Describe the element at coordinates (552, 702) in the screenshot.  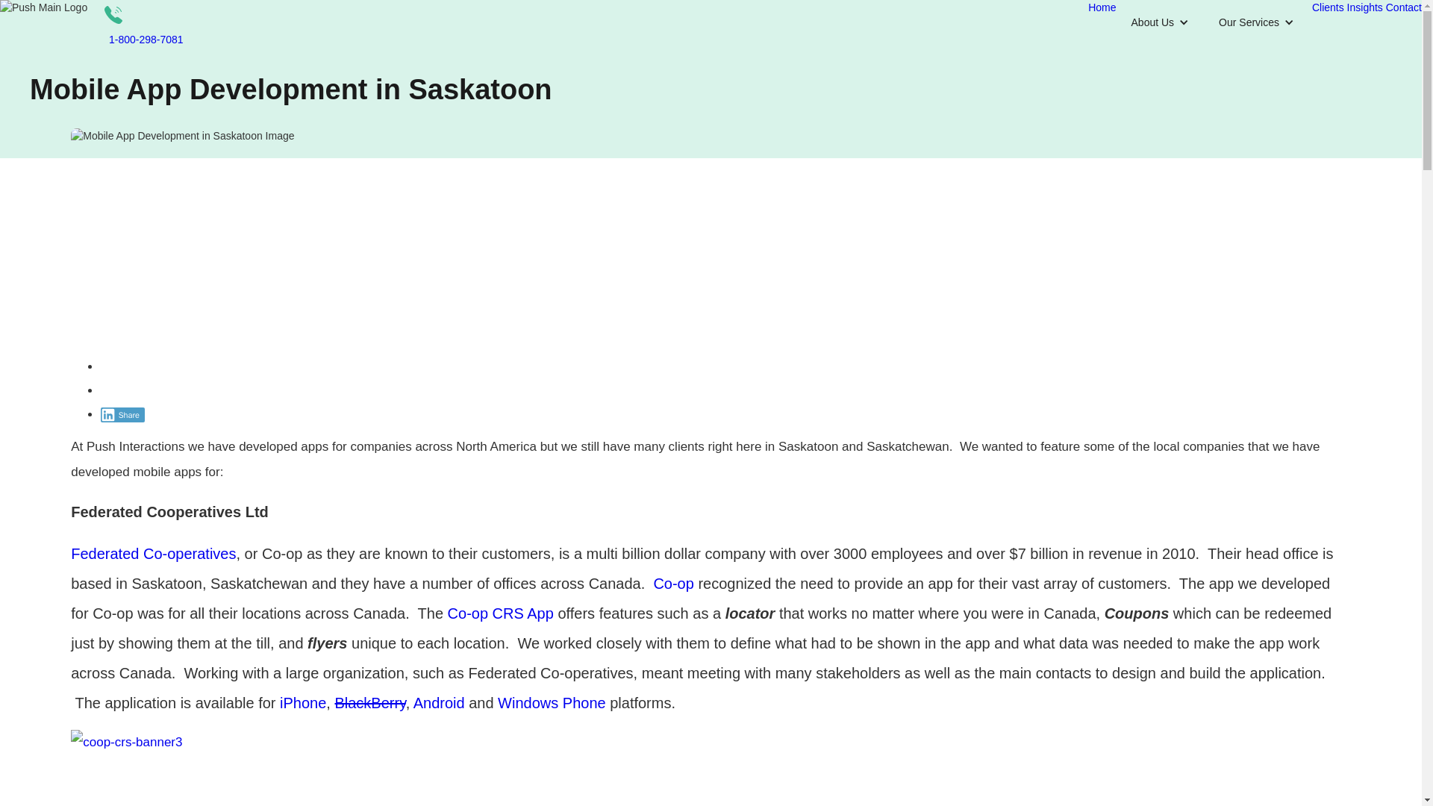
I see `Windows Phone` at that location.